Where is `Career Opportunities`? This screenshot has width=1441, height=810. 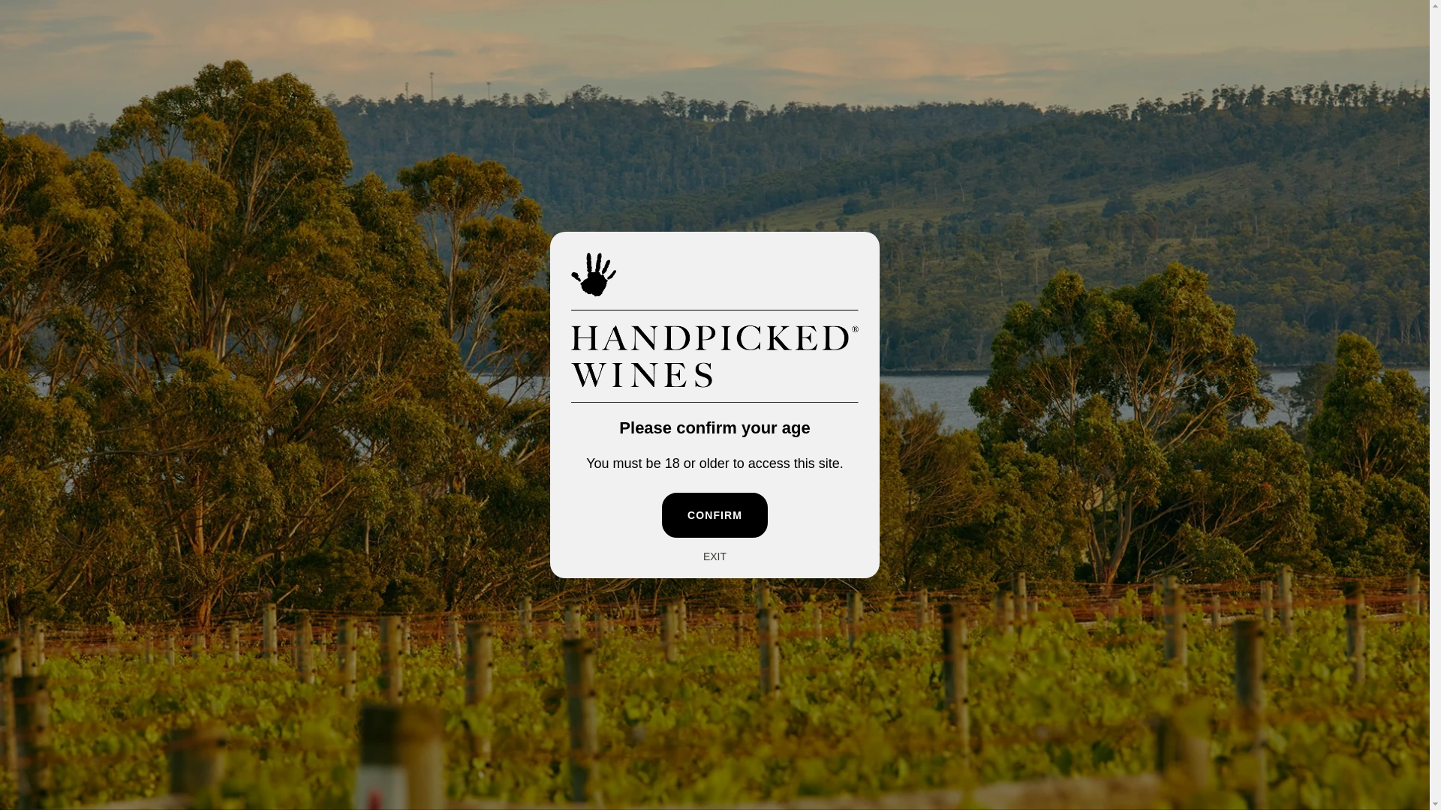
Career Opportunities is located at coordinates (1334, 483).